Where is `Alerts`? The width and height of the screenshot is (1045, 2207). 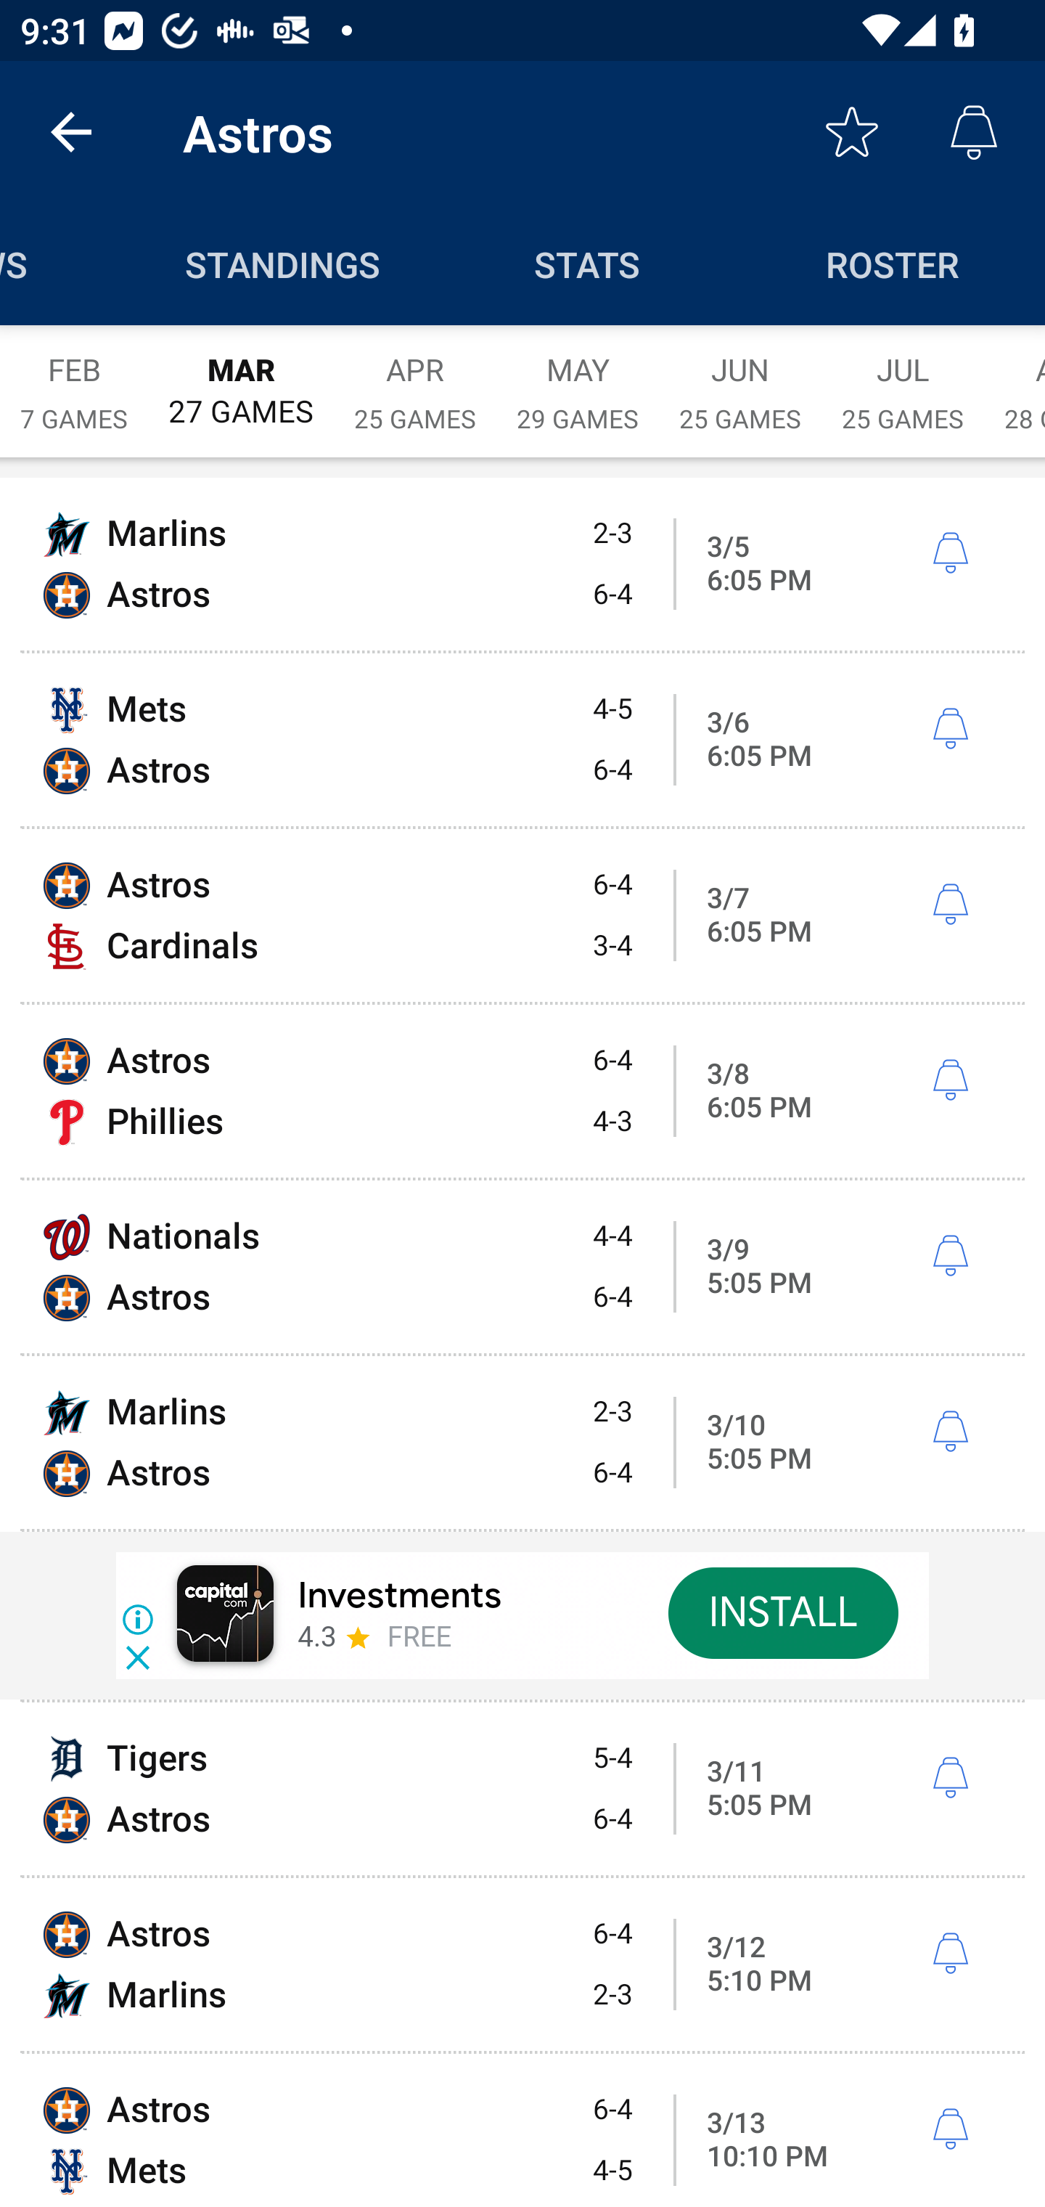
Alerts is located at coordinates (974, 132).